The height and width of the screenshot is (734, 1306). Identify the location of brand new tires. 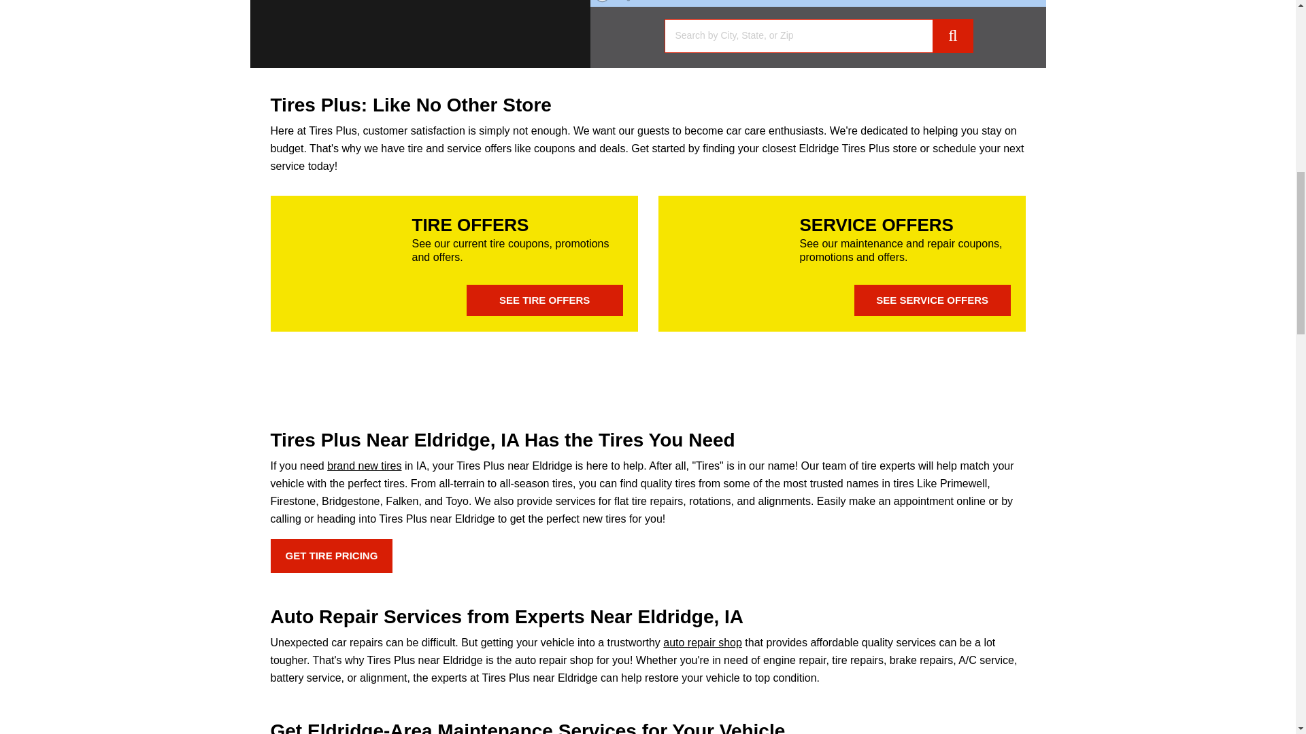
(364, 466).